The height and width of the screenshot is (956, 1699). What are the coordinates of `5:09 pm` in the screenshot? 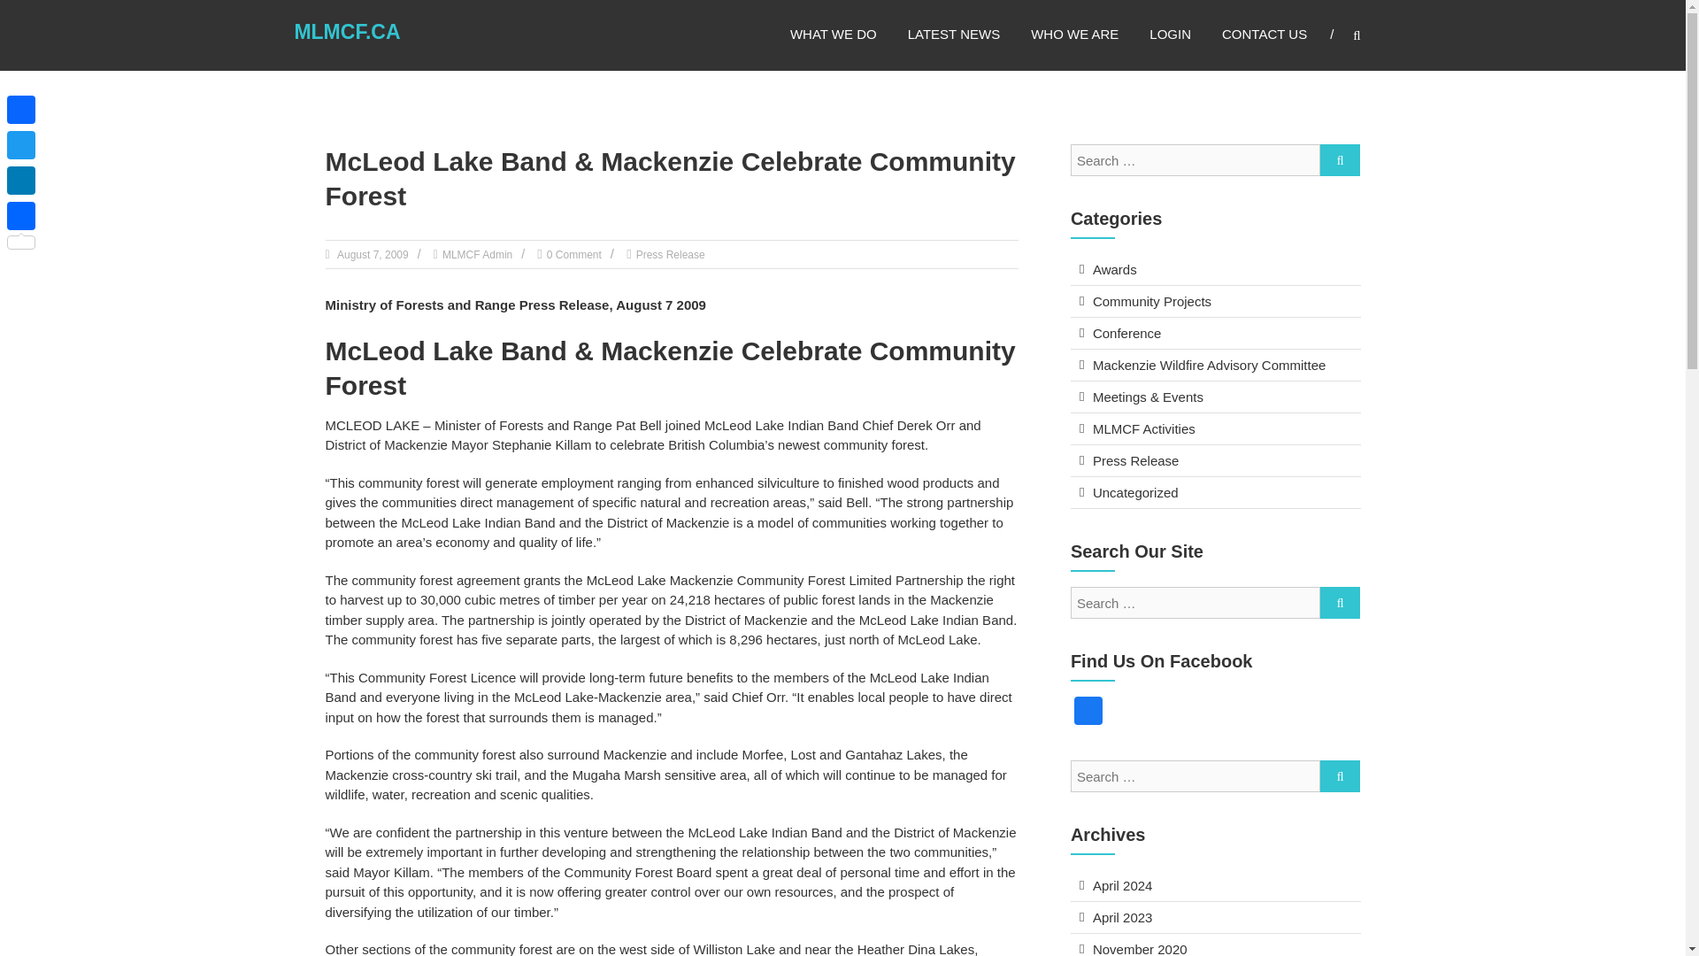 It's located at (372, 254).